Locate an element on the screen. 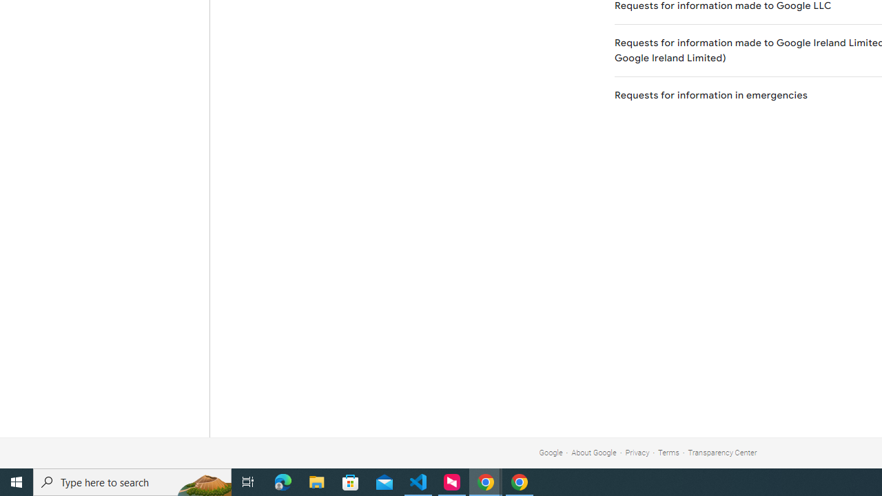  Transparency Center is located at coordinates (722, 452).